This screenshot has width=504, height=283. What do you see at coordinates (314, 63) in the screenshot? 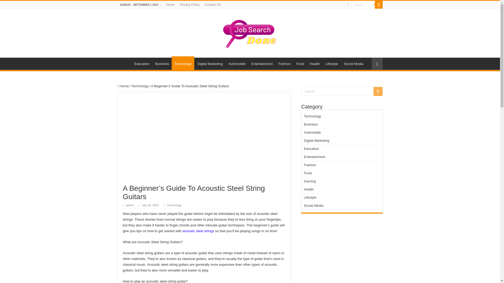
I see `Health` at bounding box center [314, 63].